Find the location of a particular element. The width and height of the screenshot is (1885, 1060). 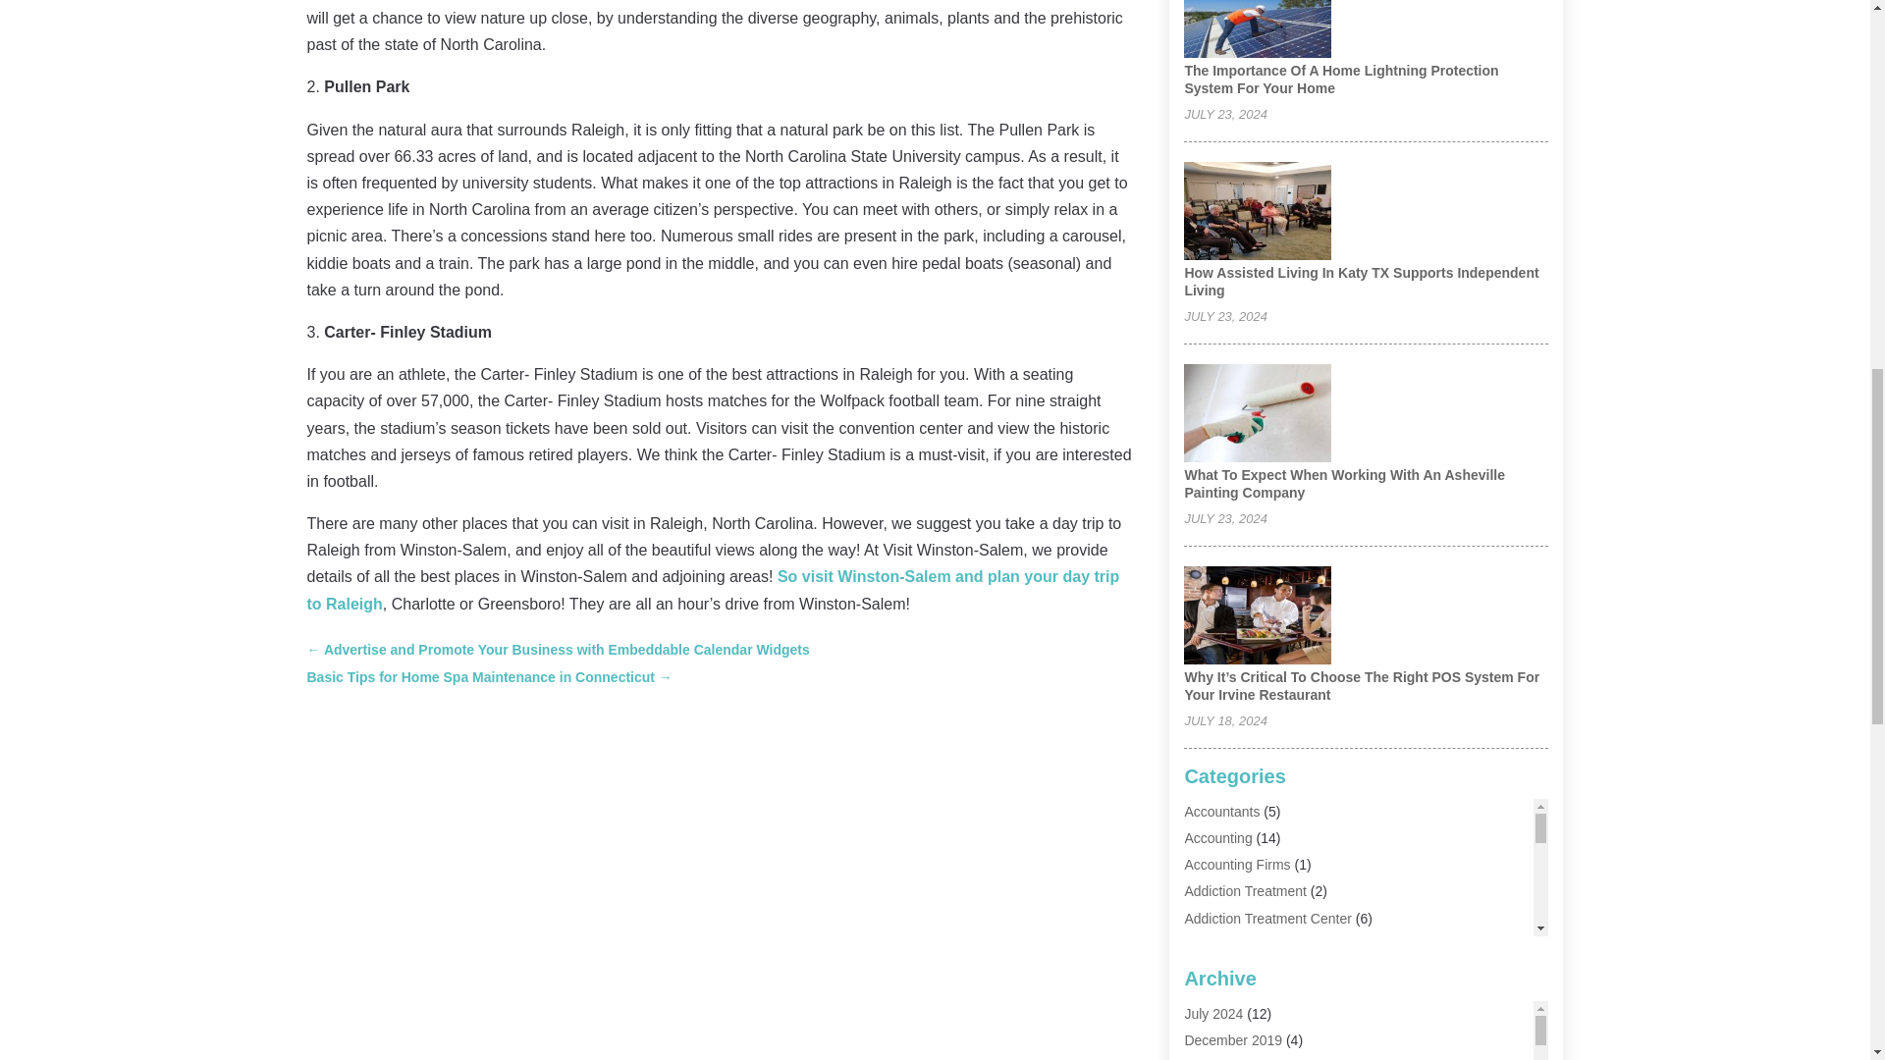

Addiction Treatment is located at coordinates (1245, 890).